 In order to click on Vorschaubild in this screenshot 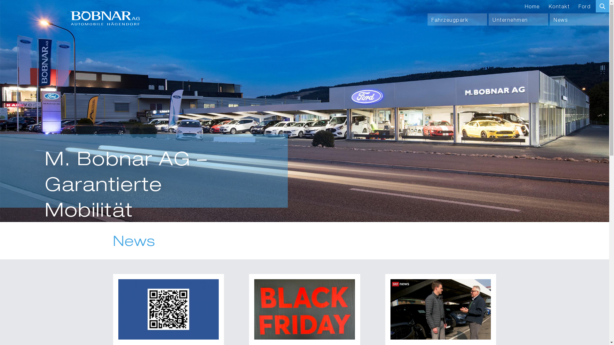, I will do `click(304, 309)`.